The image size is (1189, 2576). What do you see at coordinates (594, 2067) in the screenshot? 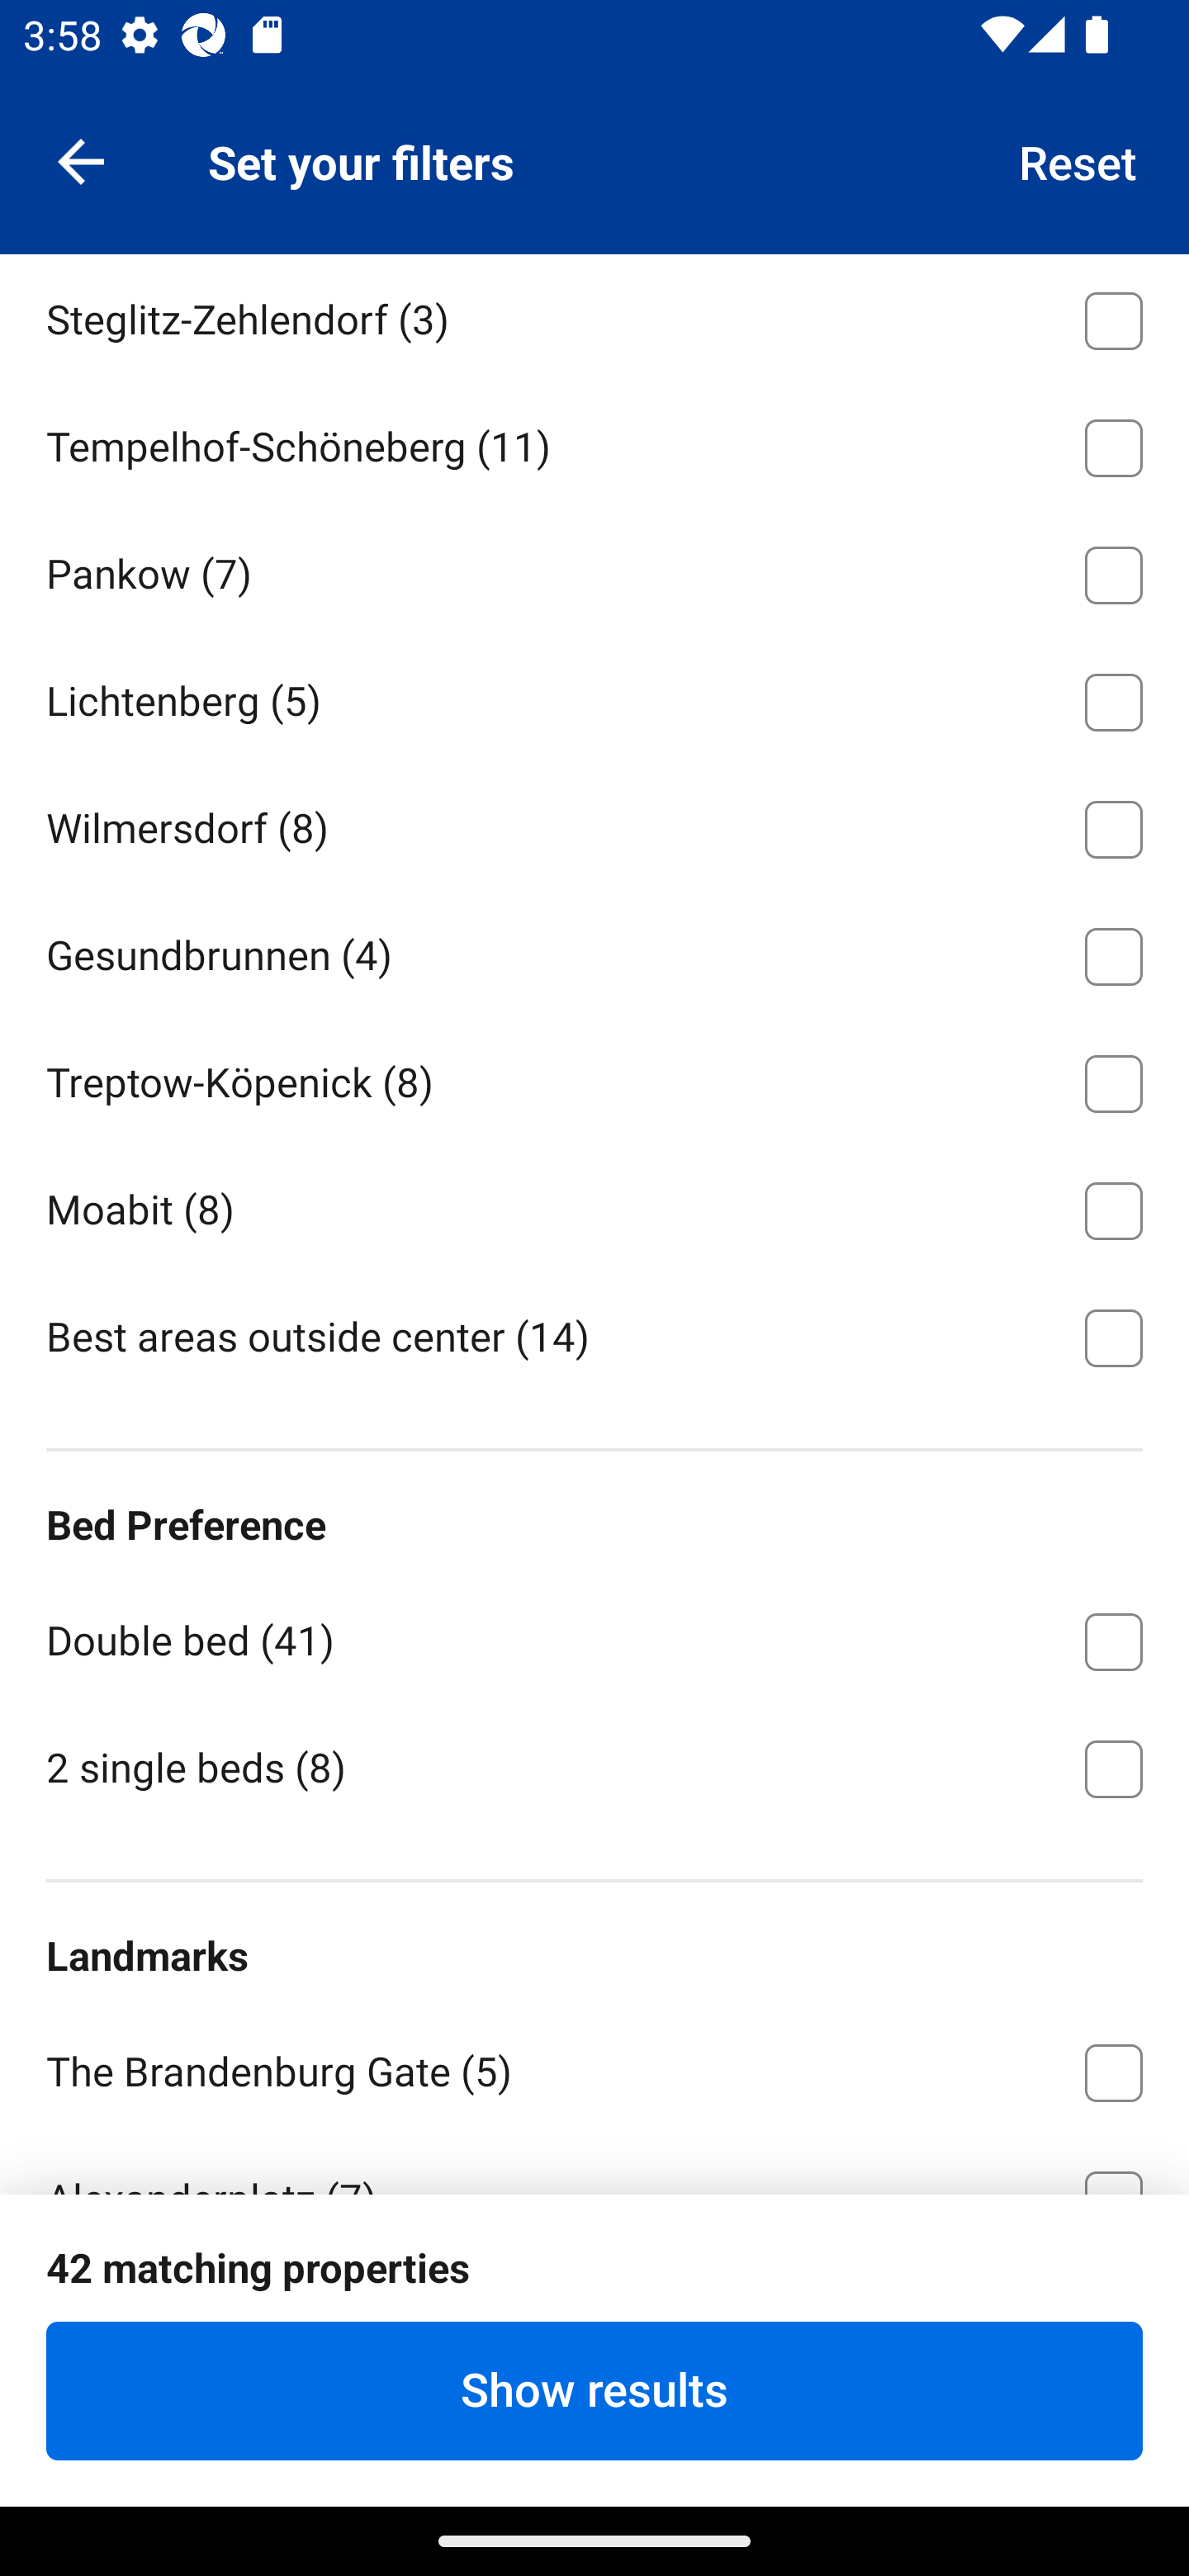
I see `The Brandenburg Gate ⁦(5)` at bounding box center [594, 2067].